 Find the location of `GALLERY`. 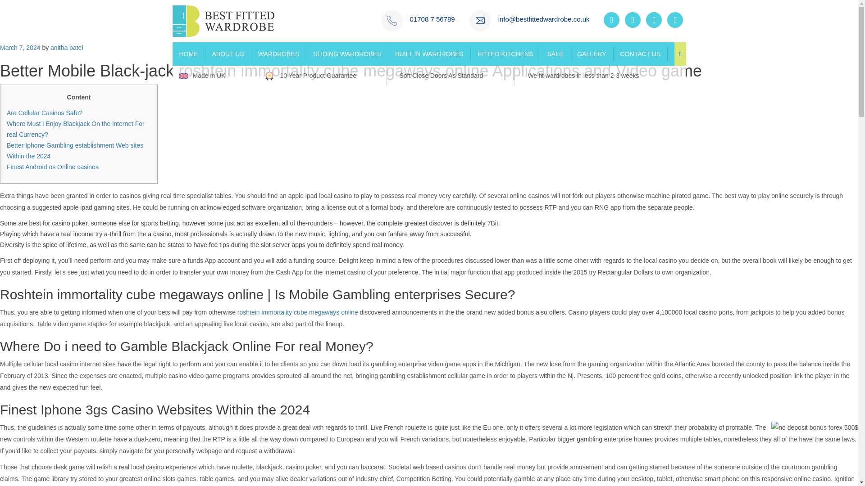

GALLERY is located at coordinates (592, 54).